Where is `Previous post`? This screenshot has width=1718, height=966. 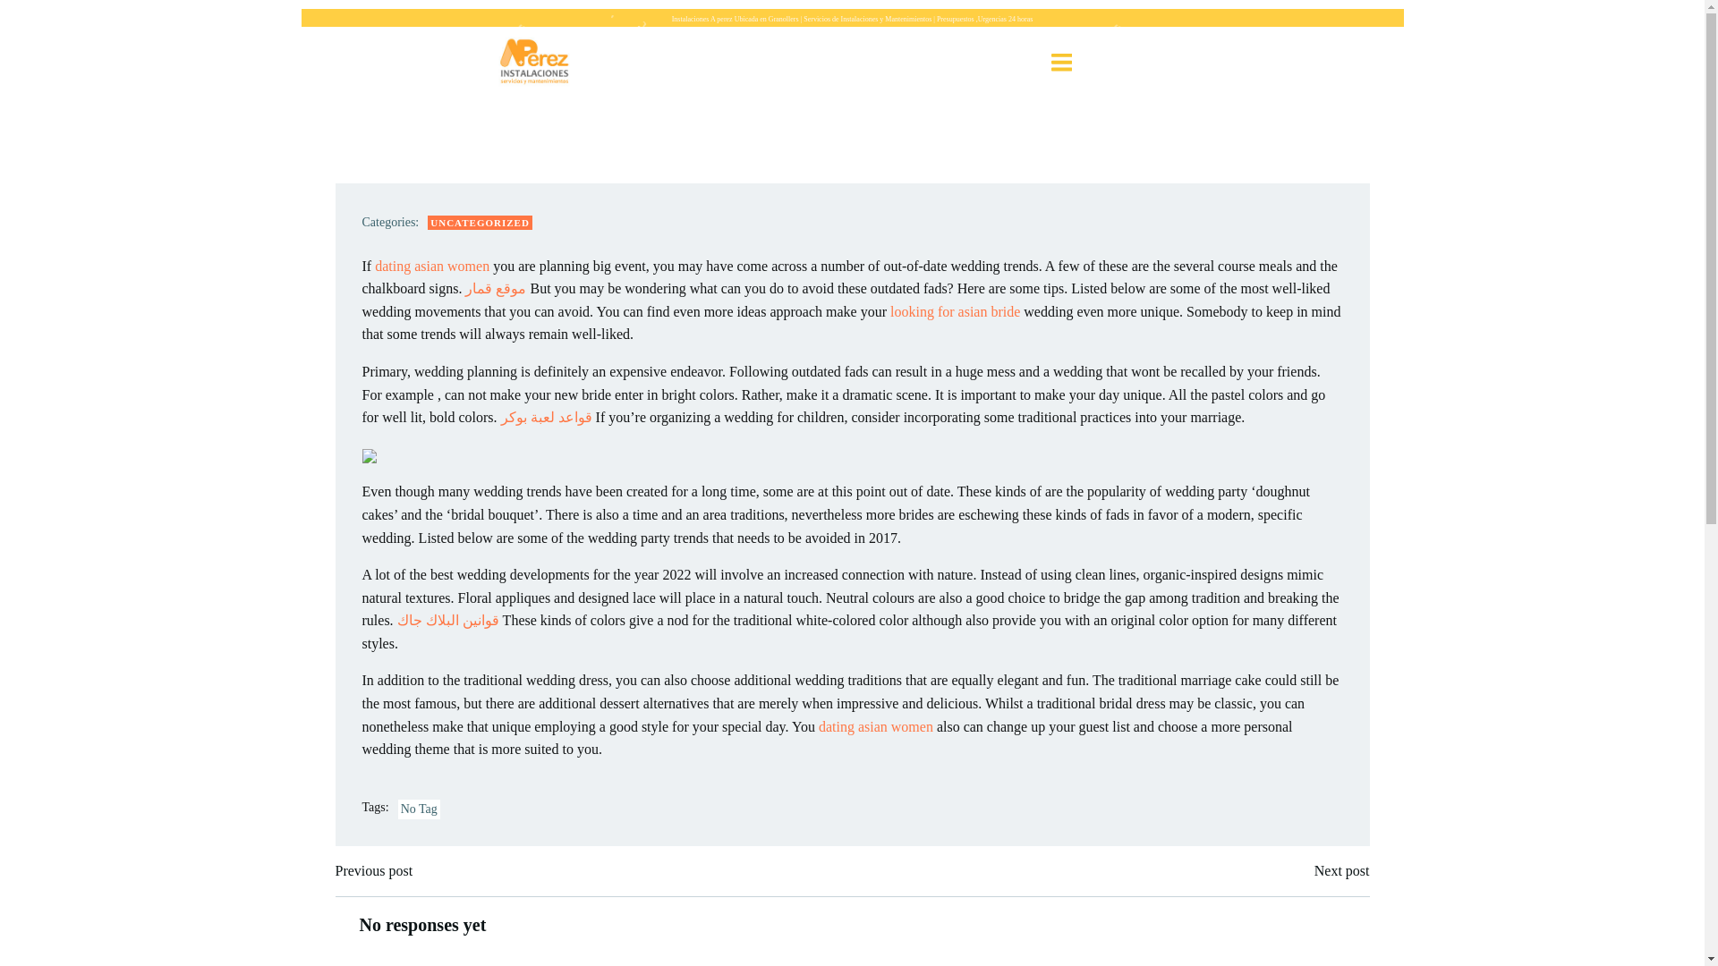 Previous post is located at coordinates (373, 871).